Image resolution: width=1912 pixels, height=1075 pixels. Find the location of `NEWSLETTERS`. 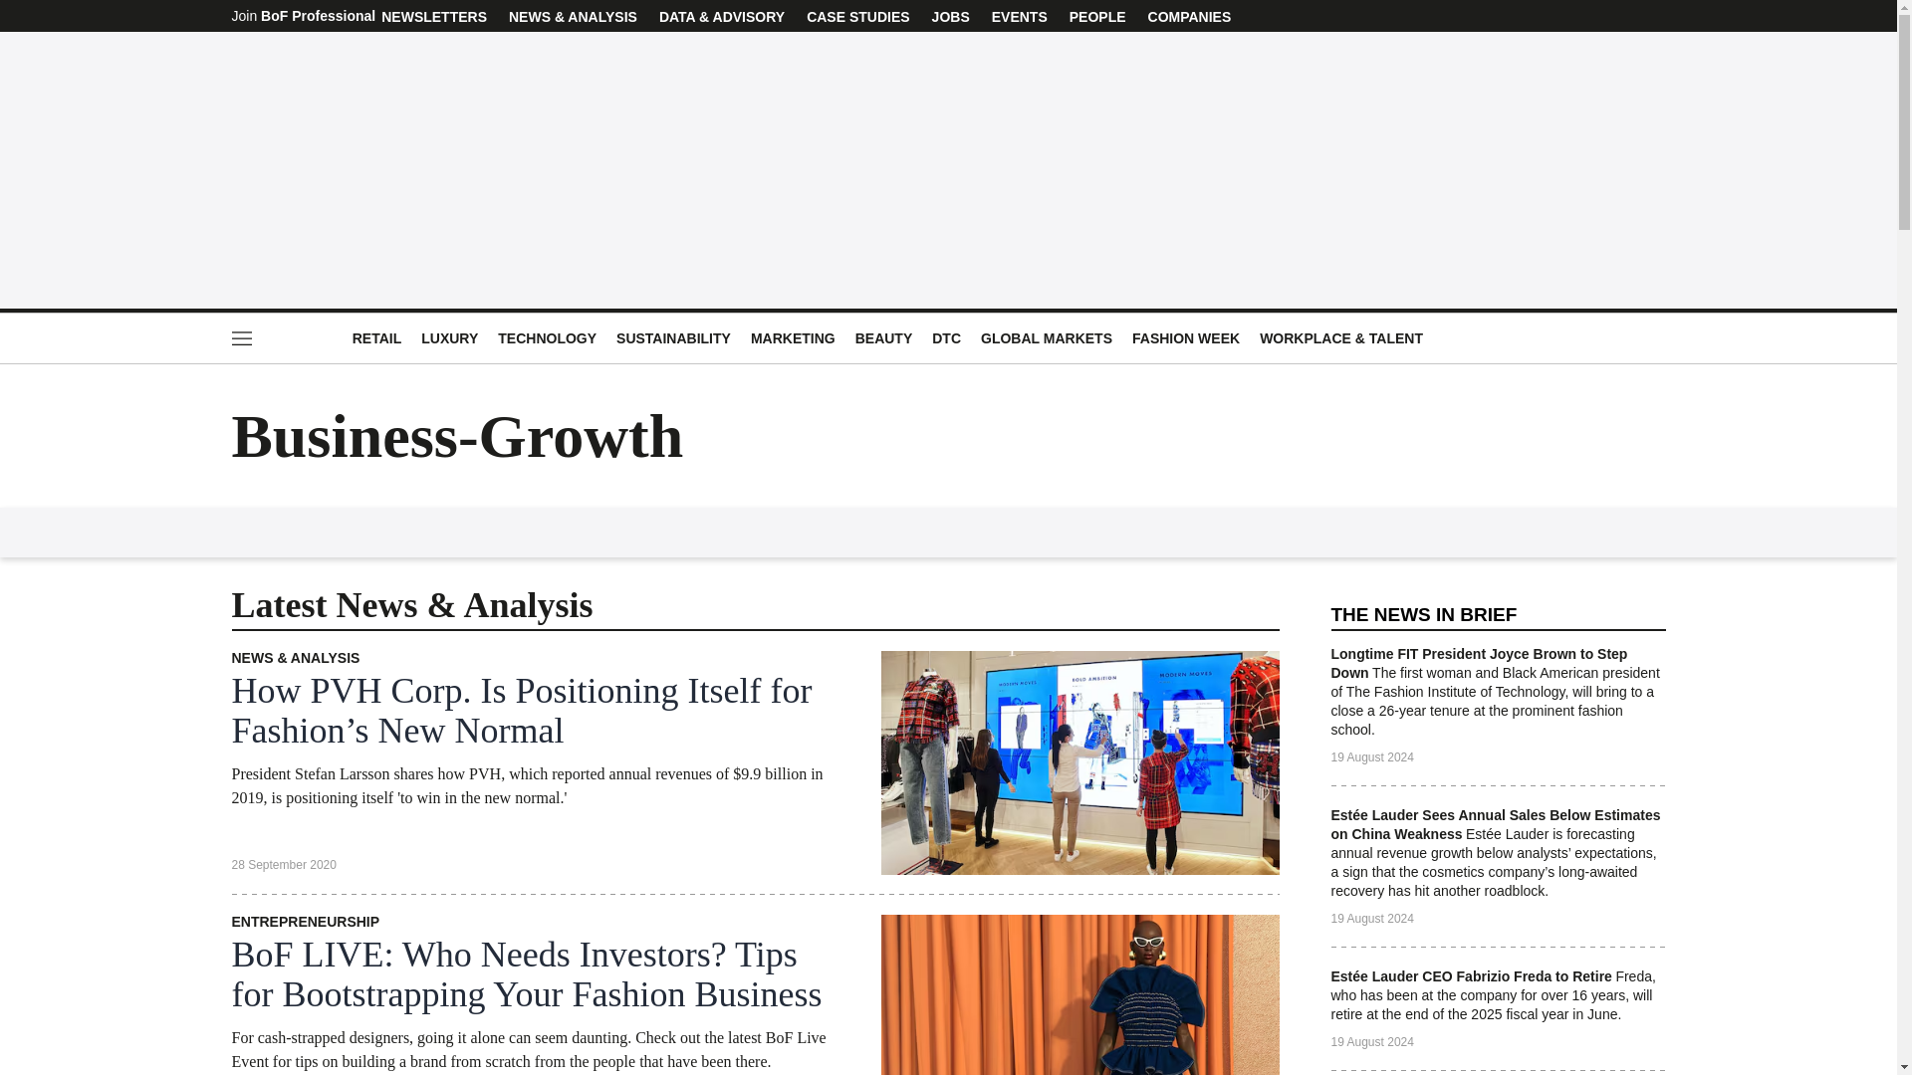

NEWSLETTERS is located at coordinates (434, 16).